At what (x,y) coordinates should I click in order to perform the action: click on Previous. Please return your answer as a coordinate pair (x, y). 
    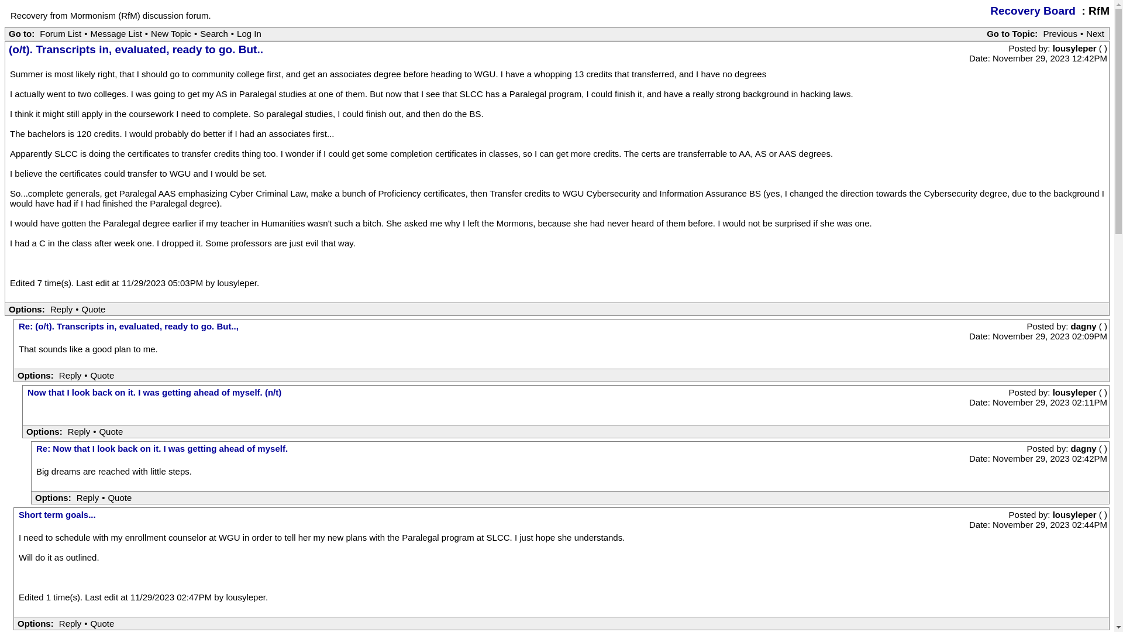
    Looking at the image, I should click on (1060, 33).